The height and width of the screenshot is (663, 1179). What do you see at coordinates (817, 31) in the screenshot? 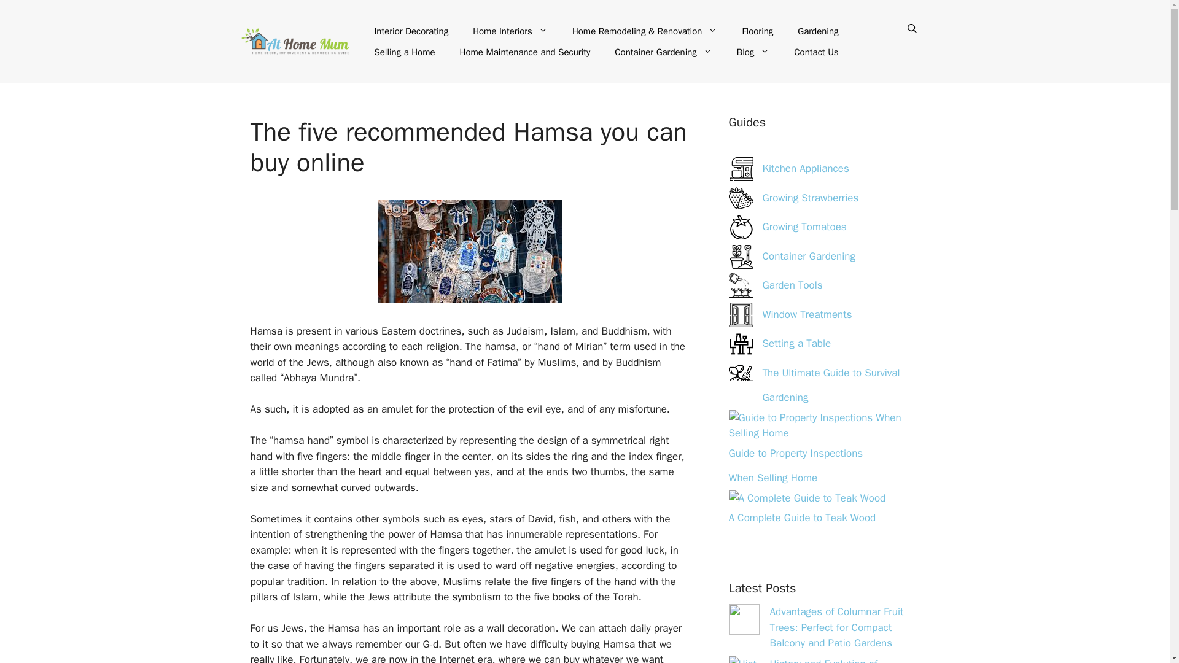
I see `Gardening` at bounding box center [817, 31].